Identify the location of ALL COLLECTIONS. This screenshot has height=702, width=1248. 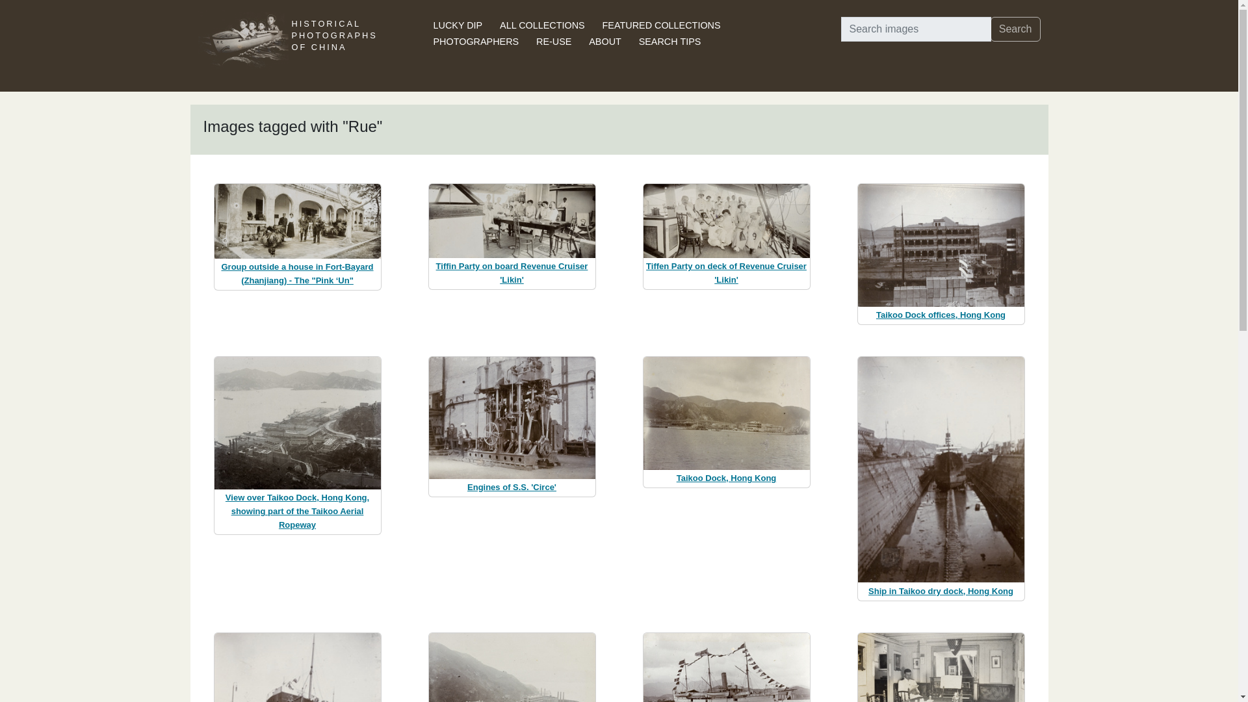
(542, 25).